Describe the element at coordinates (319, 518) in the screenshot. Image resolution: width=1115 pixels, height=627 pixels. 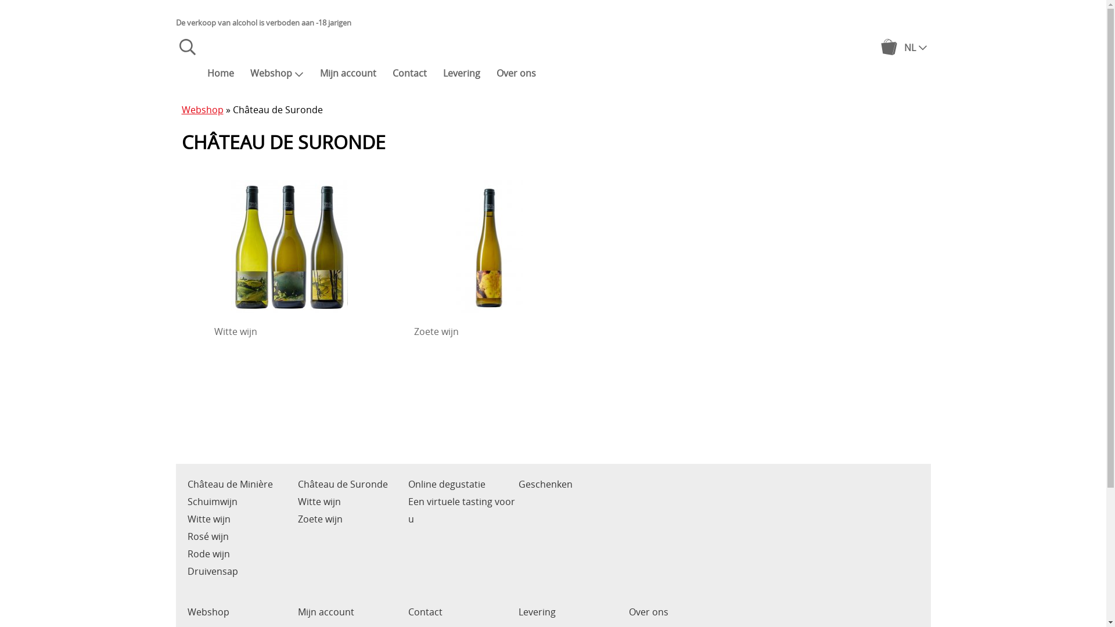
I see `Zoete wijn` at that location.